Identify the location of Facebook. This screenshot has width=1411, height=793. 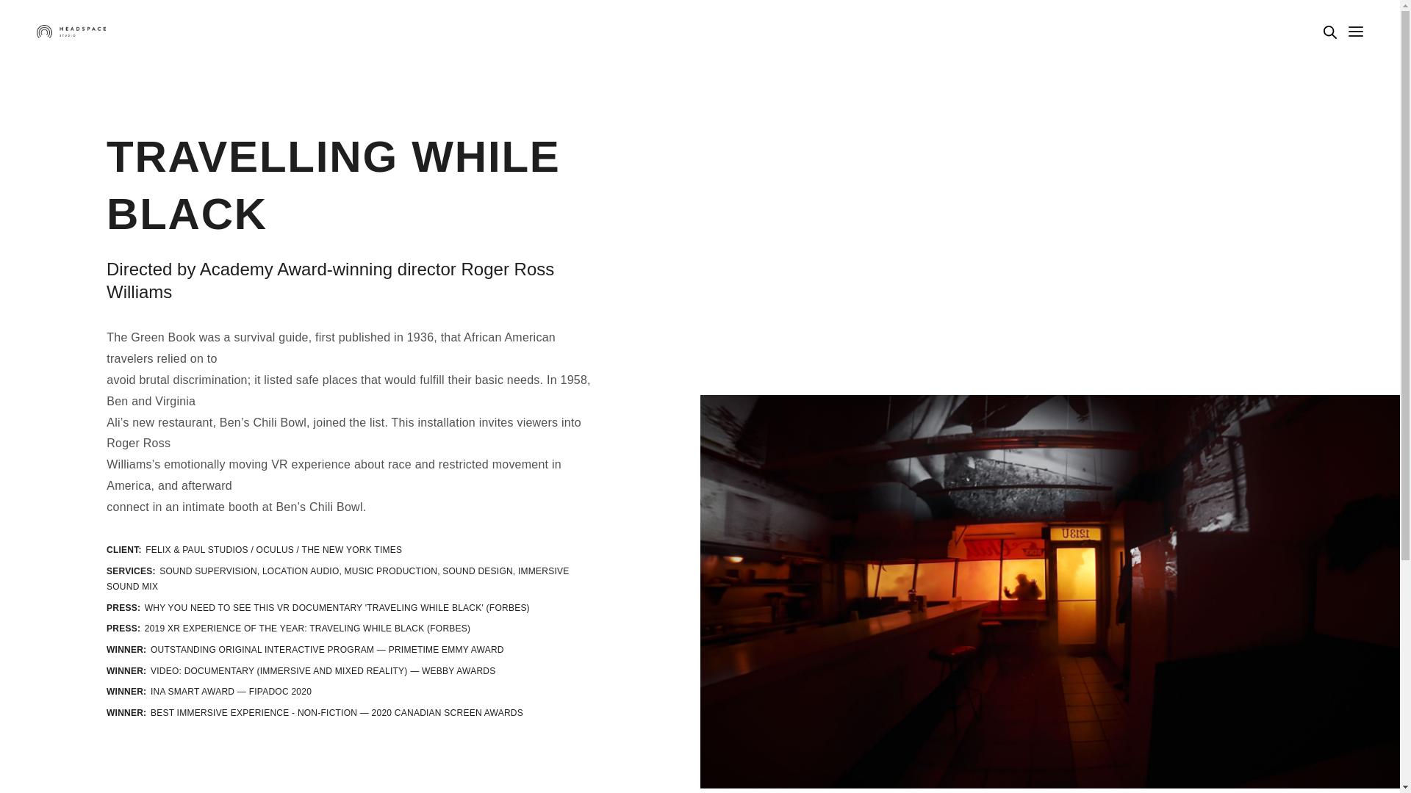
(1126, 628).